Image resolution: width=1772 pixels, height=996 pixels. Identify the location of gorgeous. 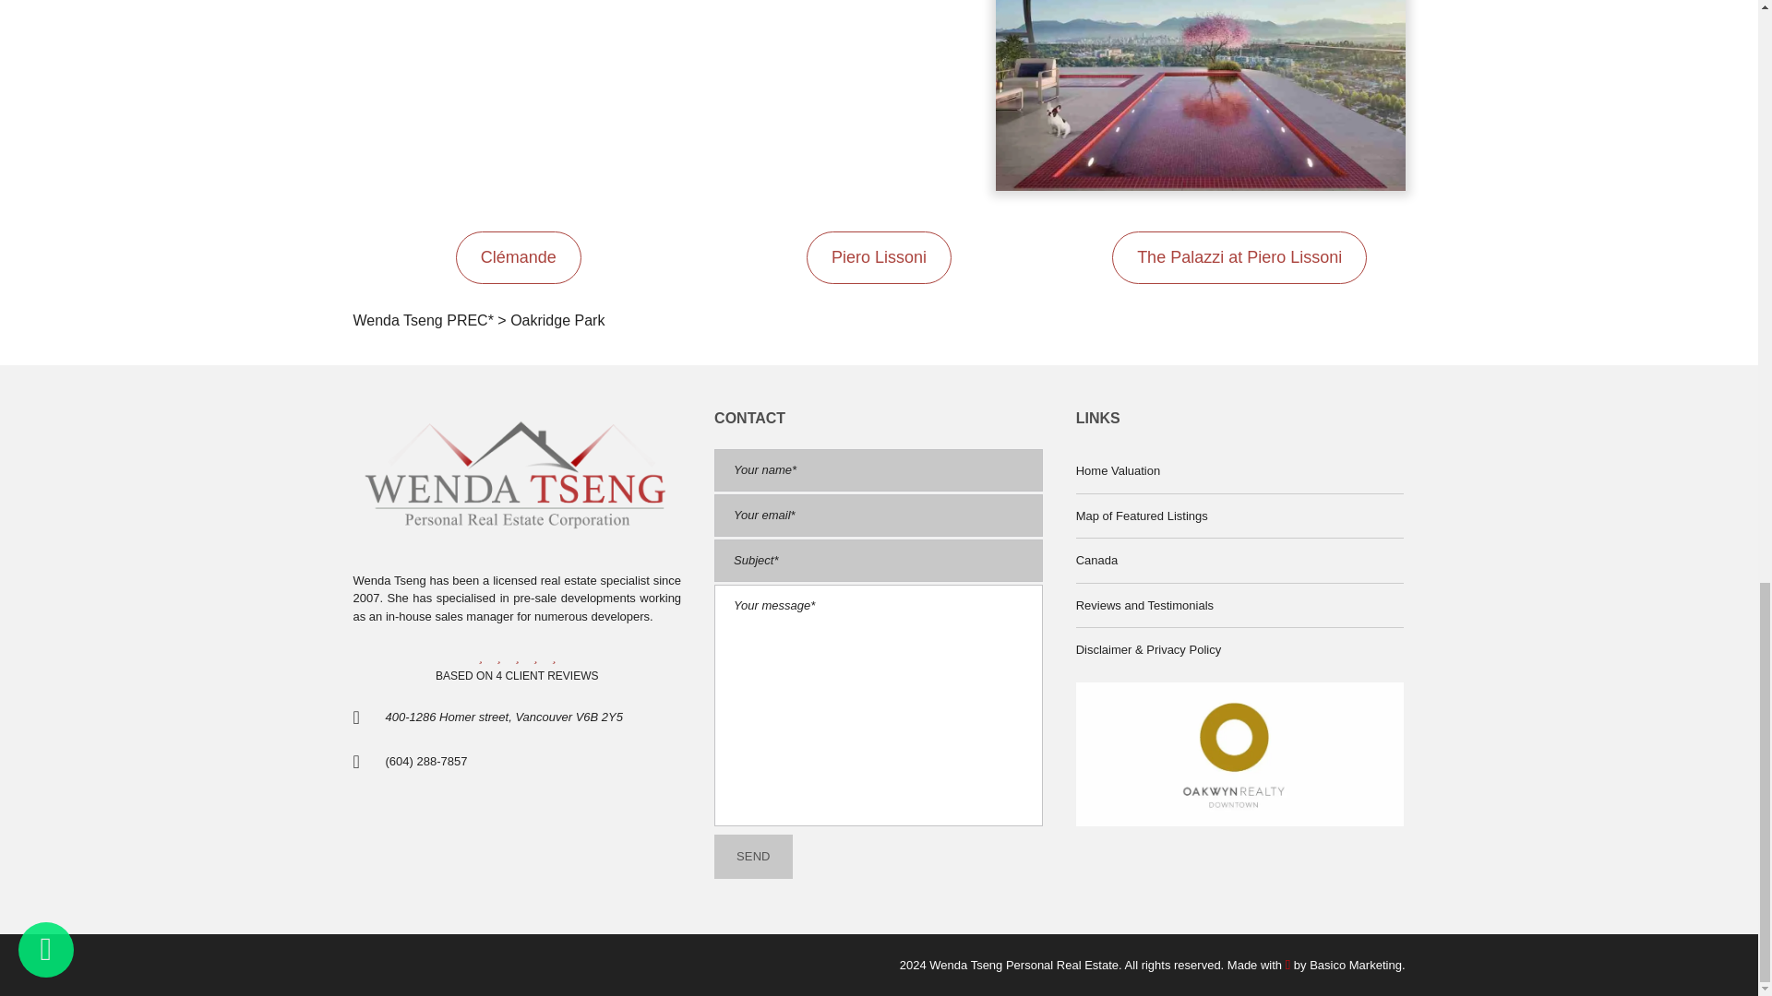
(554, 657).